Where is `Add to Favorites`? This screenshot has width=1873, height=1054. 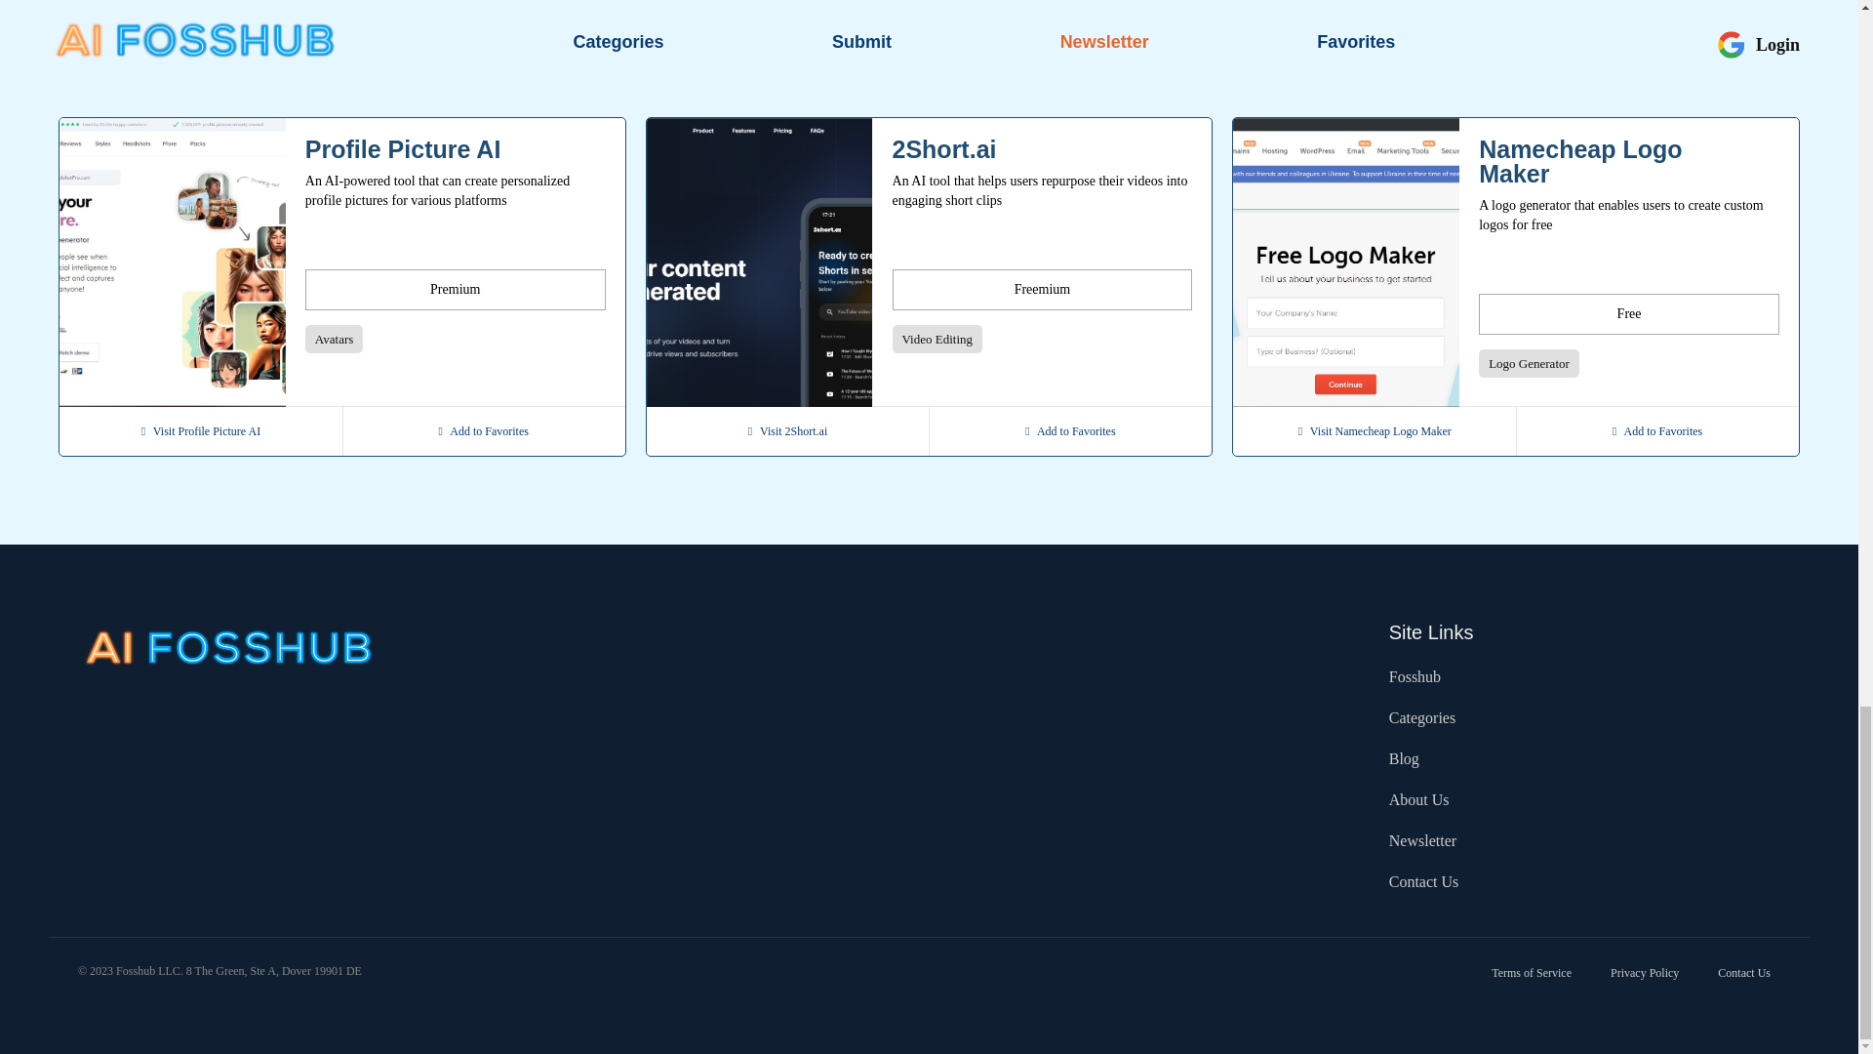 Add to Favorites is located at coordinates (1656, 430).